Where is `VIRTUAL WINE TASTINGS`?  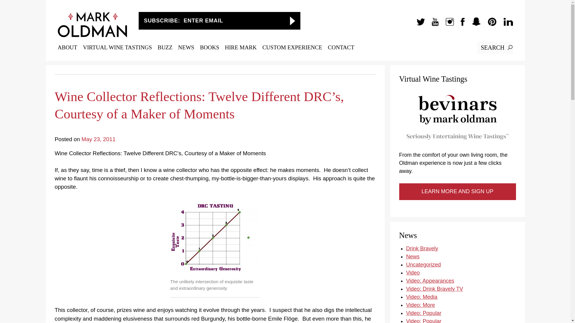
VIRTUAL WINE TASTINGS is located at coordinates (117, 47).